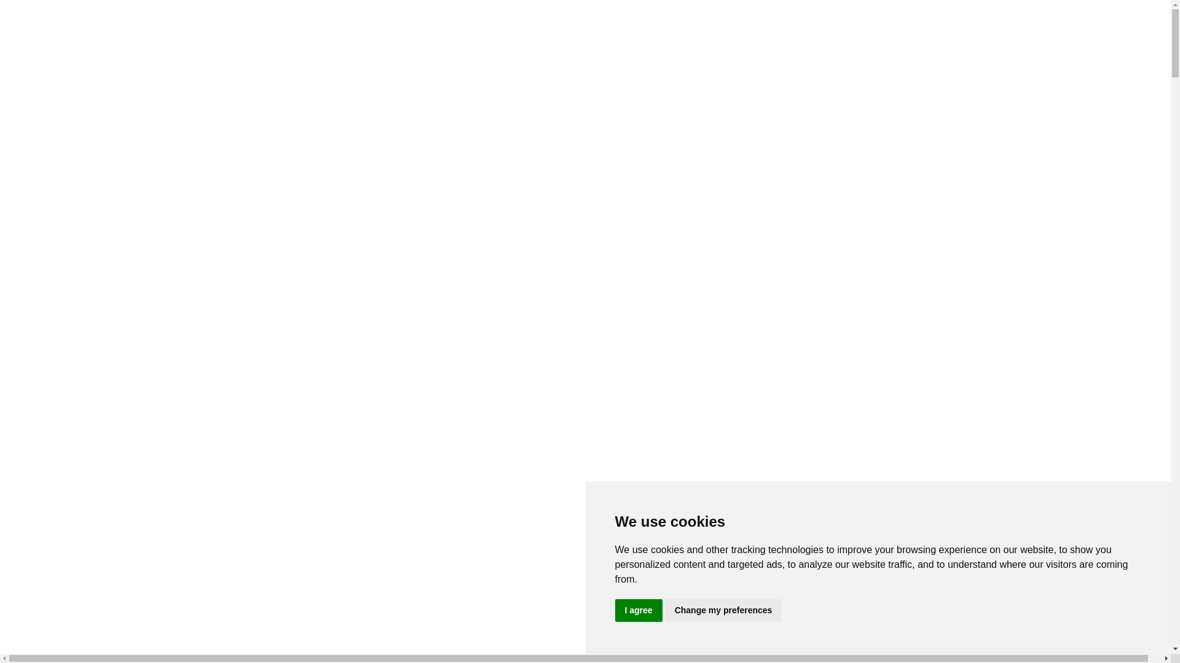 The image size is (1180, 663). What do you see at coordinates (35, 190) in the screenshot?
I see `Behance` at bounding box center [35, 190].